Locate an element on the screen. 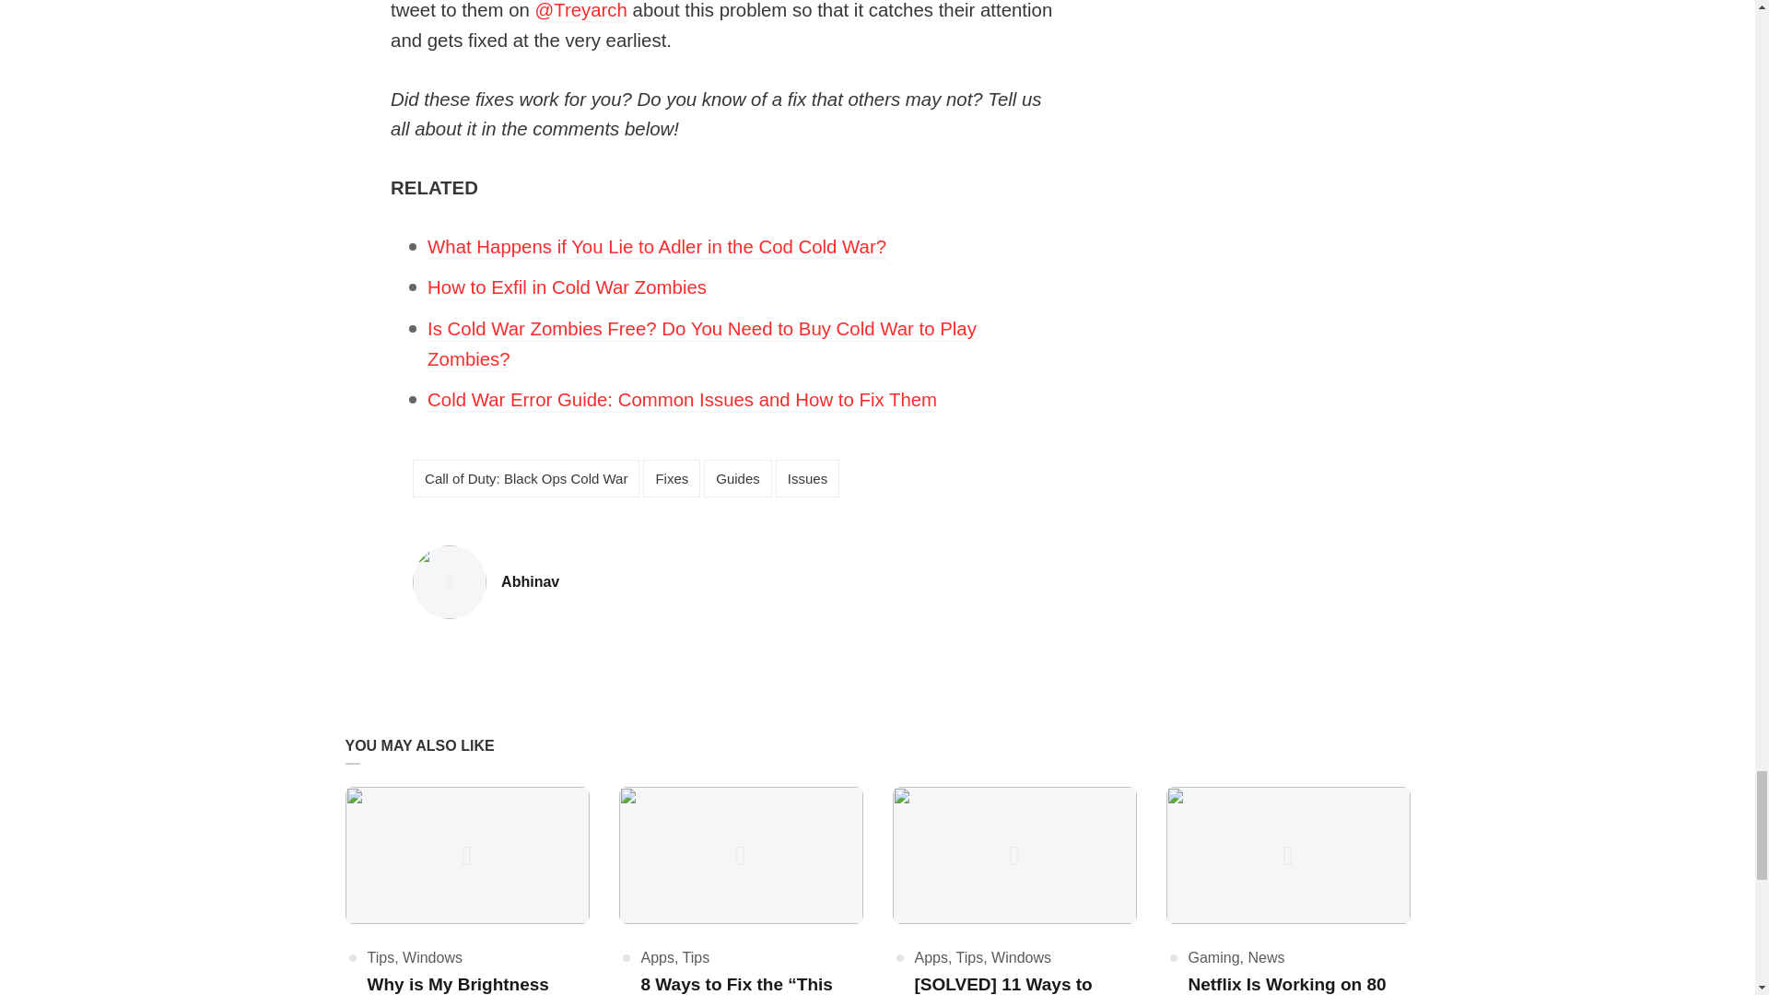 This screenshot has height=995, width=1769. Cold War Error Guide: Common Issues and How to Fix Them is located at coordinates (567, 289).